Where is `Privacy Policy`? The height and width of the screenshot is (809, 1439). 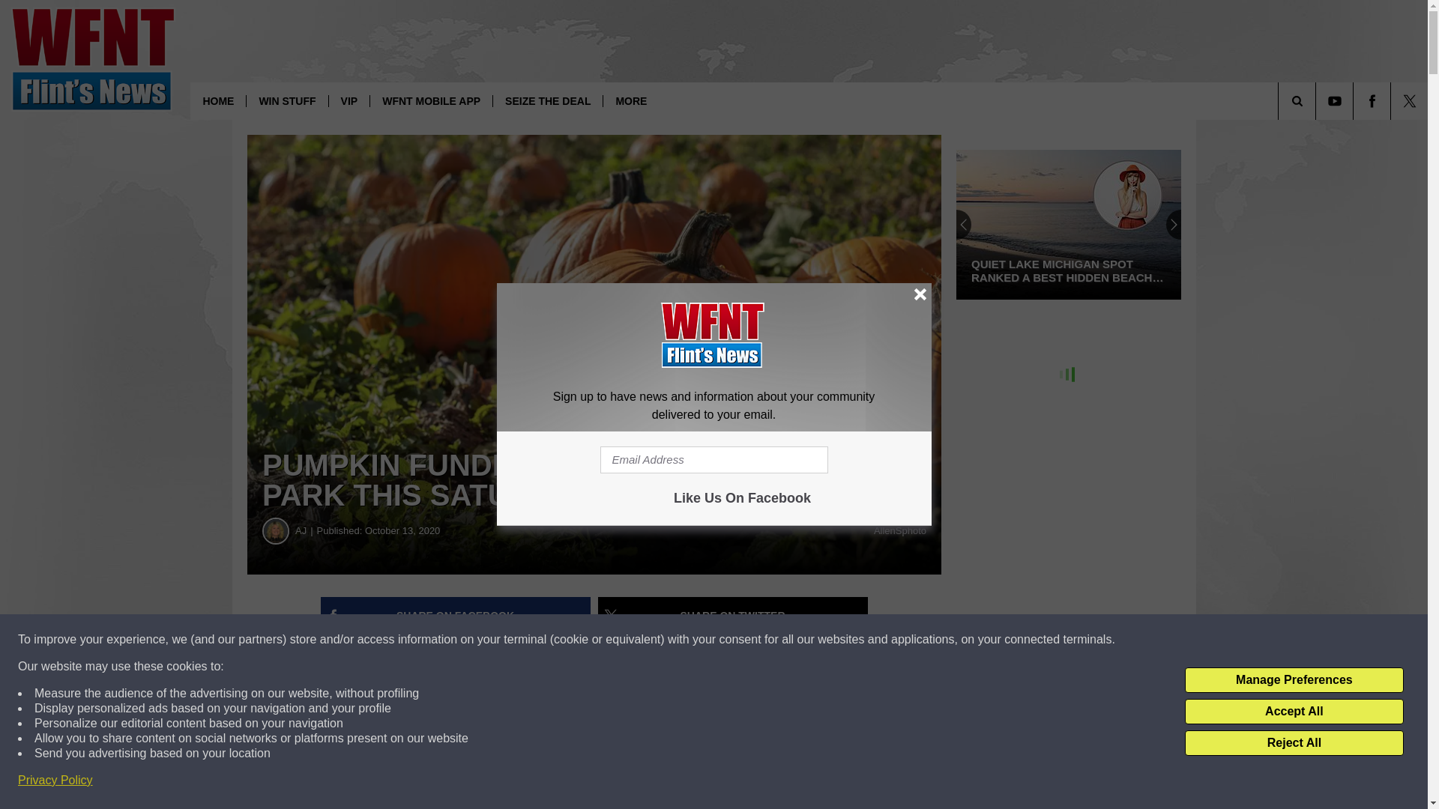 Privacy Policy is located at coordinates (55, 781).